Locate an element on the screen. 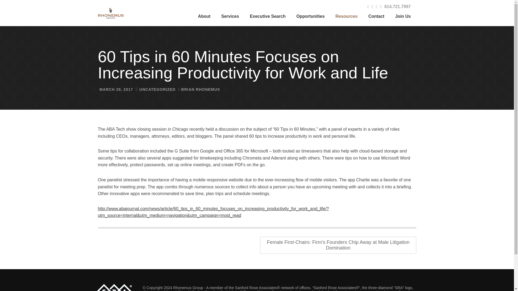 The width and height of the screenshot is (518, 291). Services is located at coordinates (230, 16).